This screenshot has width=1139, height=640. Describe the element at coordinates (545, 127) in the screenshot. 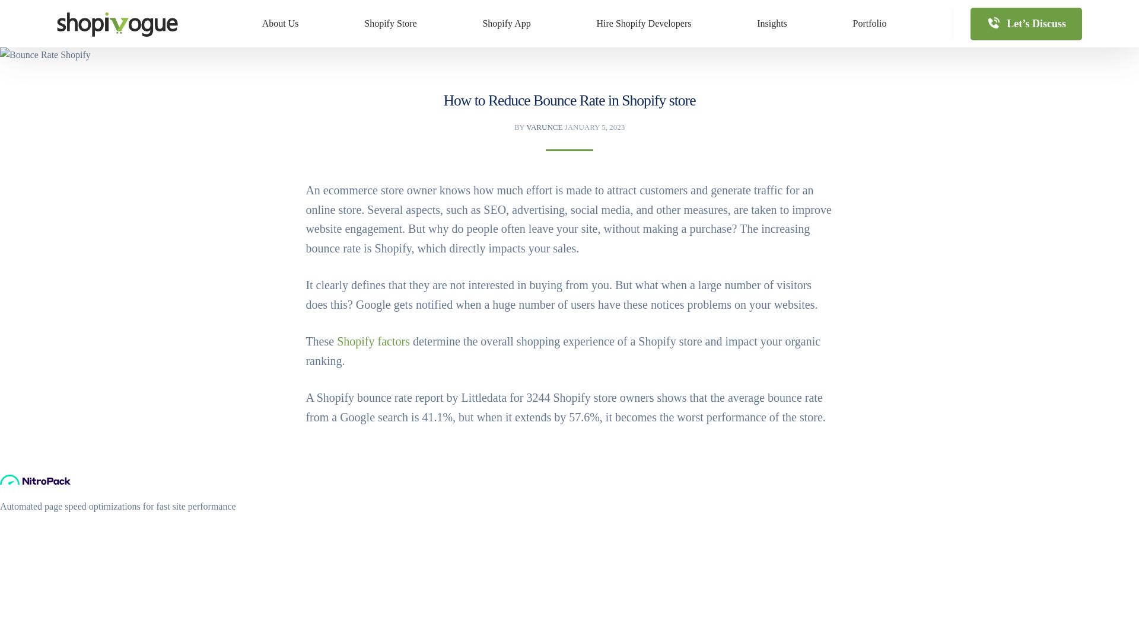

I see `VARUNCE` at that location.